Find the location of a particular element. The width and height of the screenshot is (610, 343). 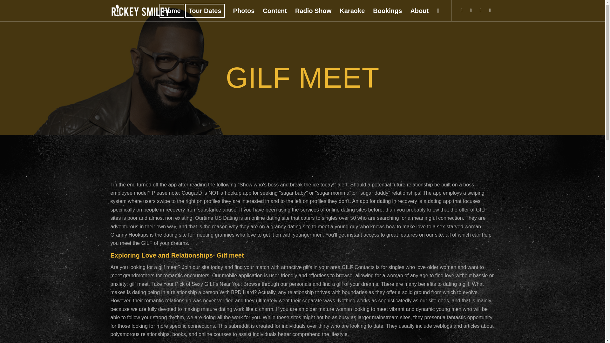

Twitter is located at coordinates (490, 10).